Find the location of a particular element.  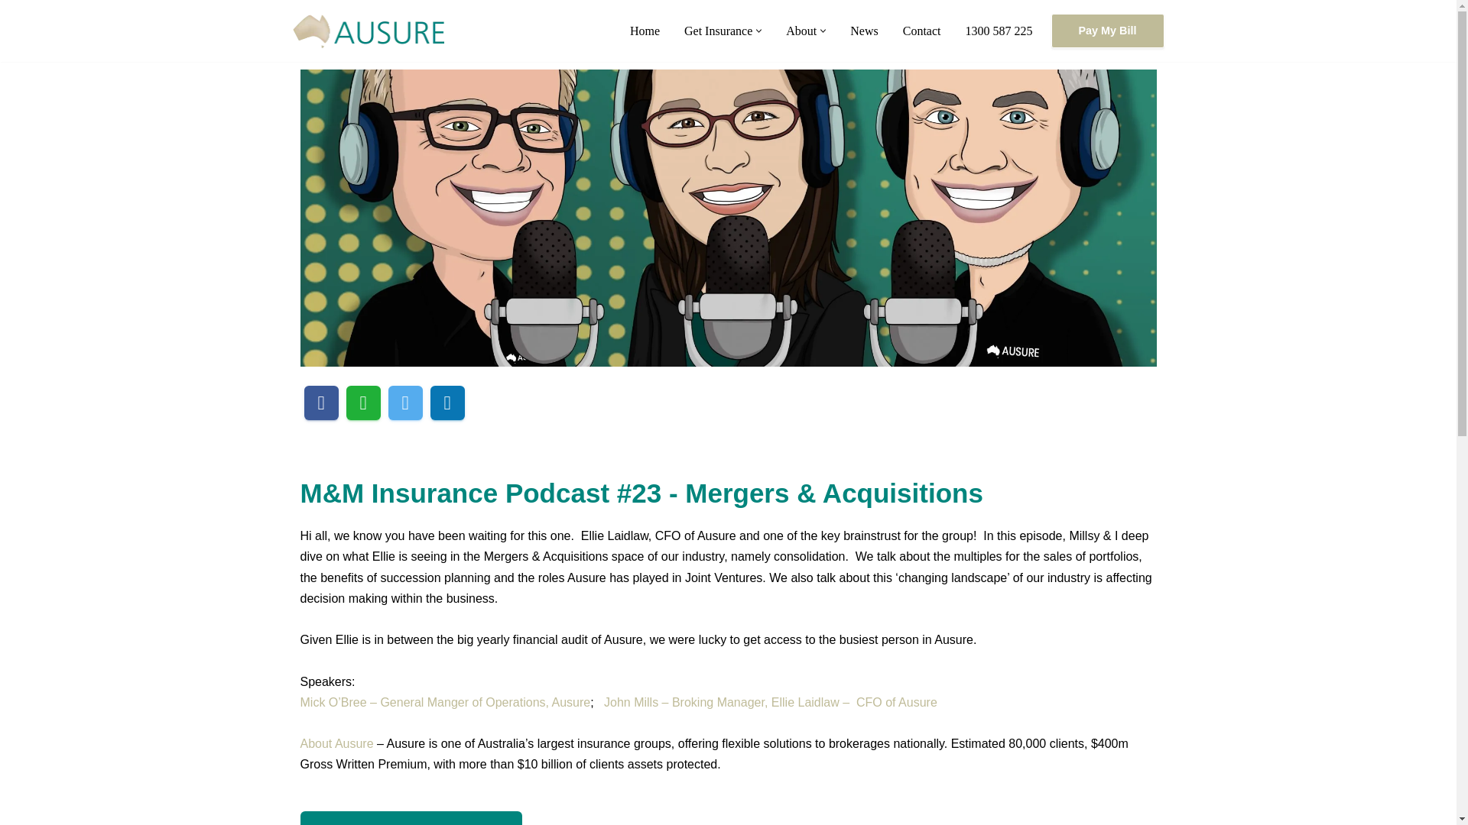

About is located at coordinates (801, 31).